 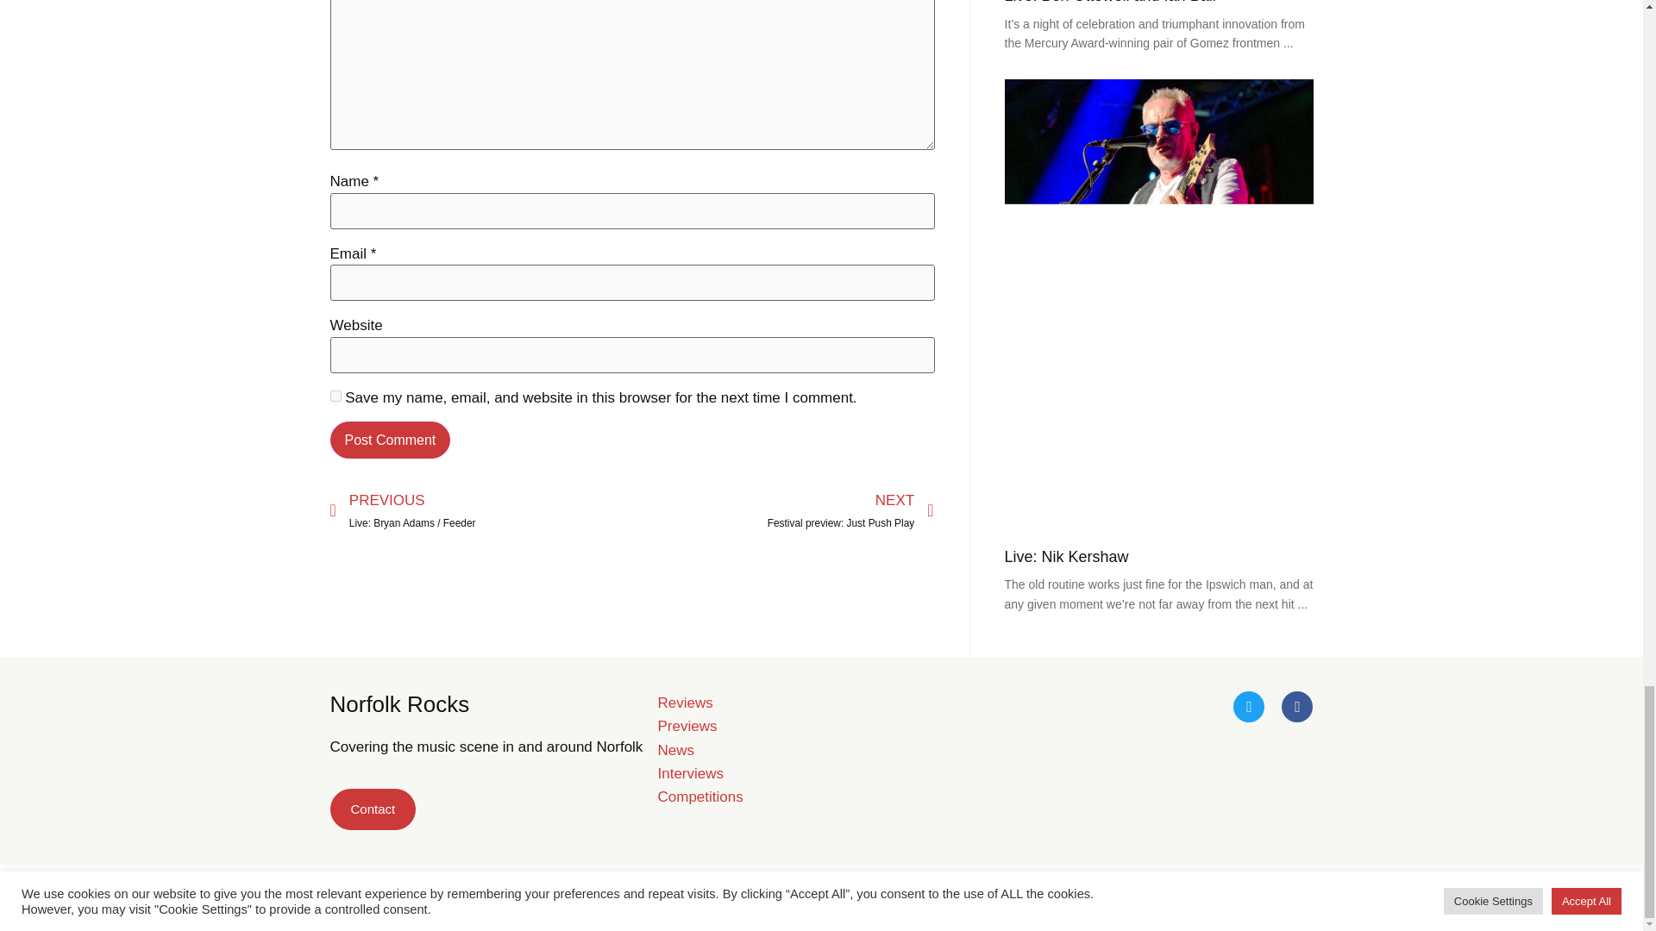 What do you see at coordinates (1109, 2) in the screenshot?
I see `Contact` at bounding box center [1109, 2].